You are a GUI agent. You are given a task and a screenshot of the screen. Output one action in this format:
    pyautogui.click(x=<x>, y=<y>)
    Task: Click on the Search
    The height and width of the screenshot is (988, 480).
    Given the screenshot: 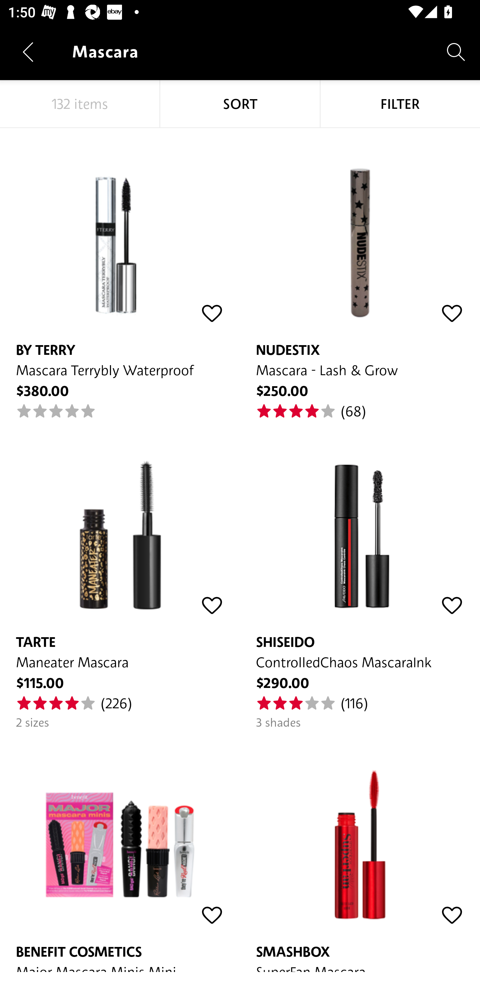 What is the action you would take?
    pyautogui.click(x=456, y=51)
    